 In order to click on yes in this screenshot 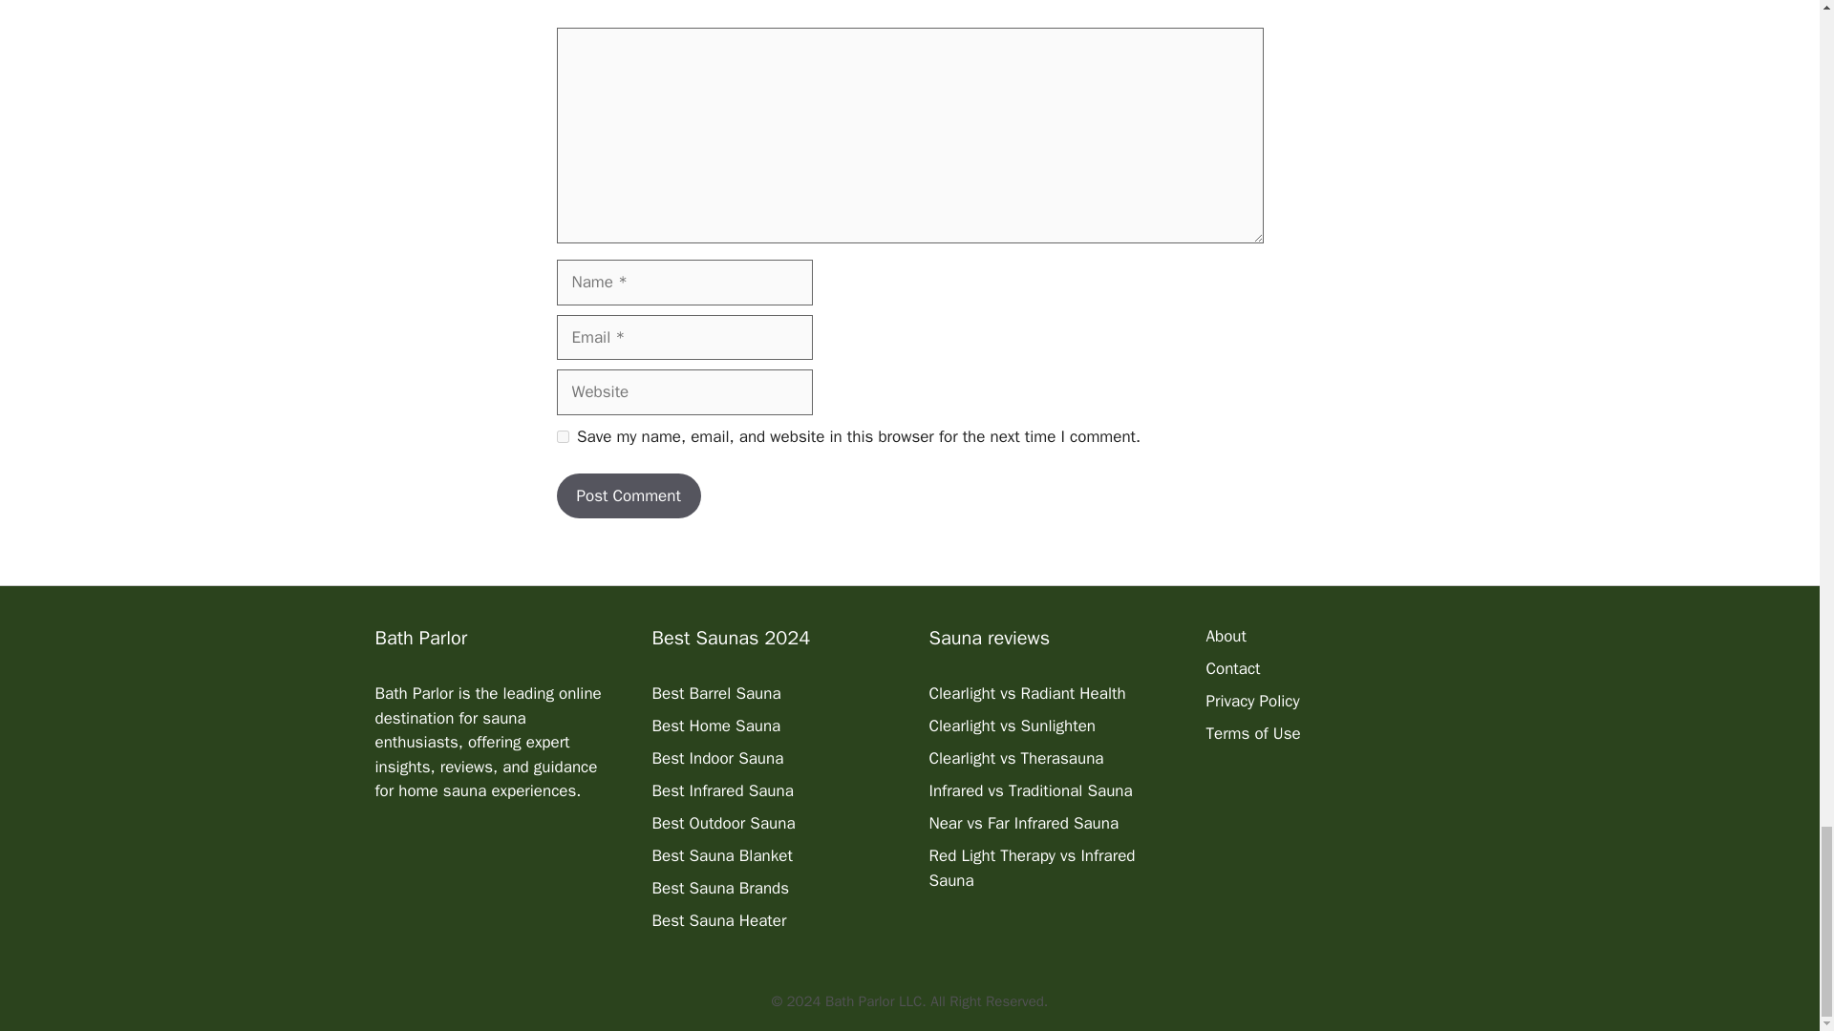, I will do `click(562, 437)`.